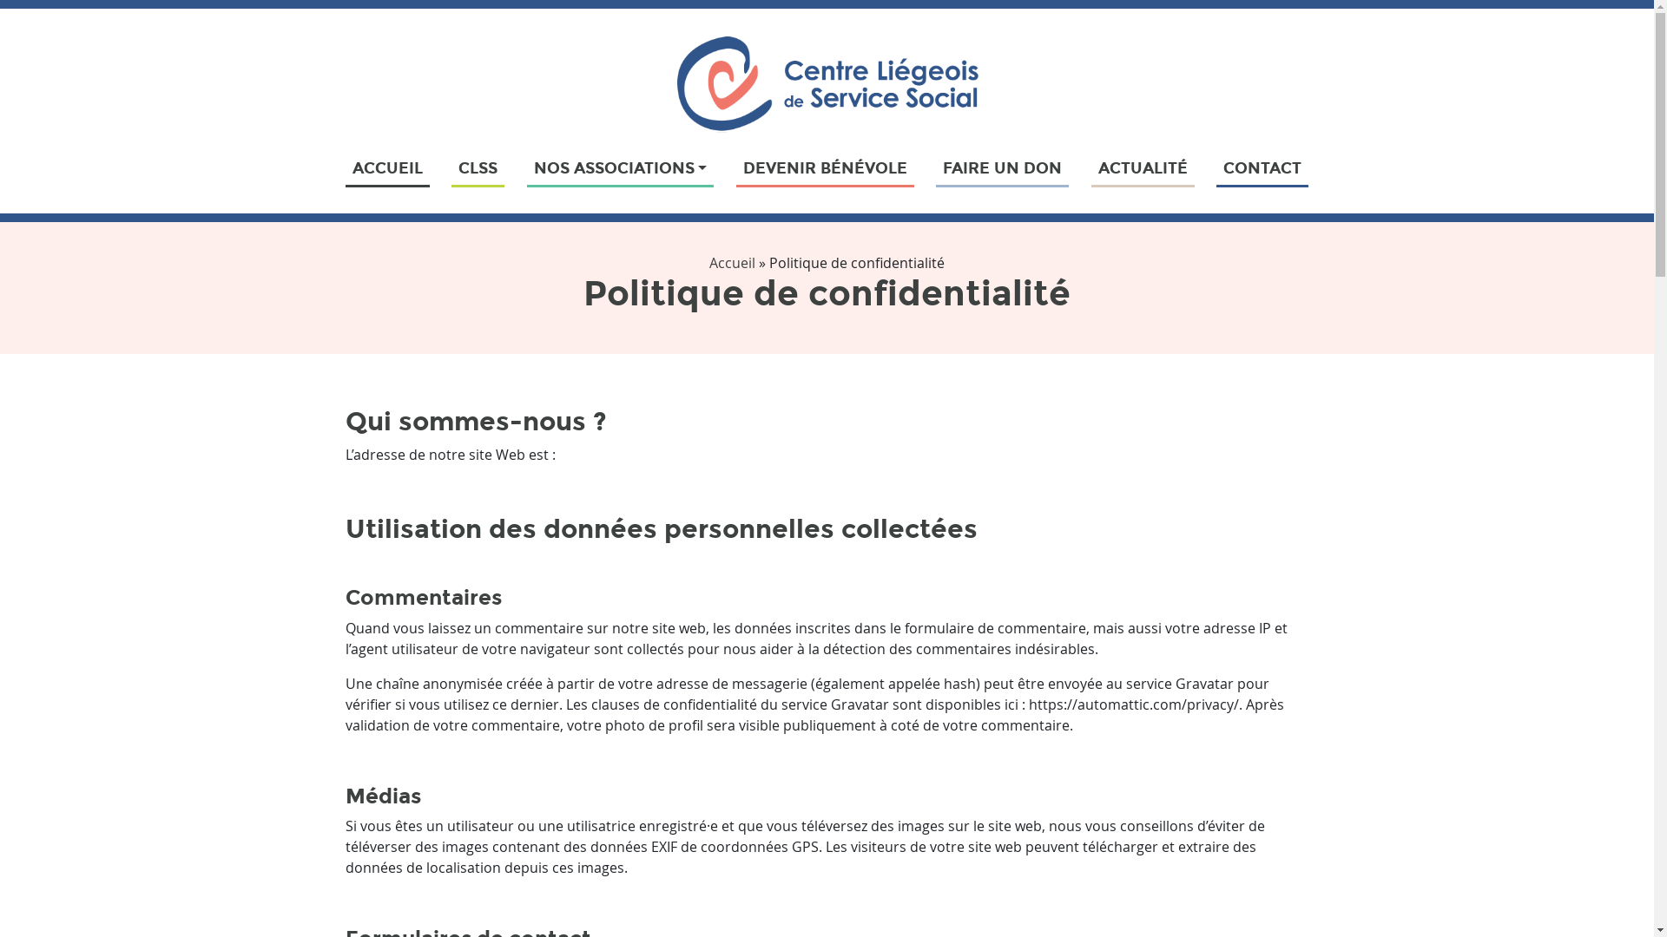 This screenshot has height=937, width=1667. What do you see at coordinates (621, 168) in the screenshot?
I see `NOS ASSOCIATIONS` at bounding box center [621, 168].